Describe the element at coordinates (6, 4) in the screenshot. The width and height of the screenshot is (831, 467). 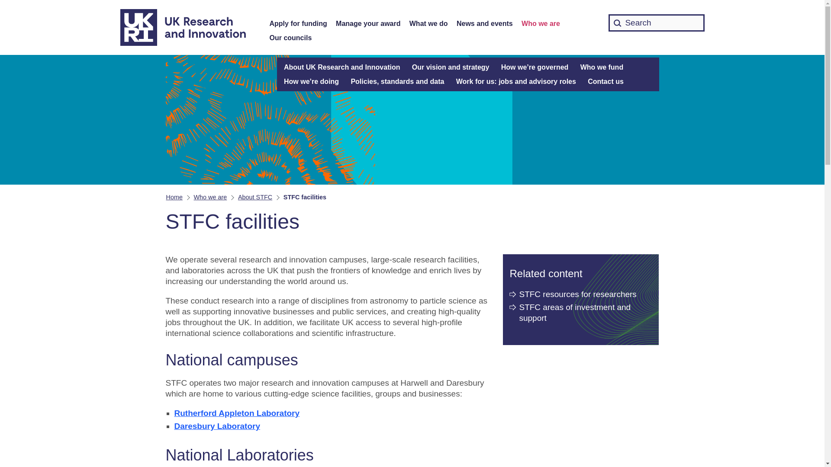
I see `Skip to main content` at that location.